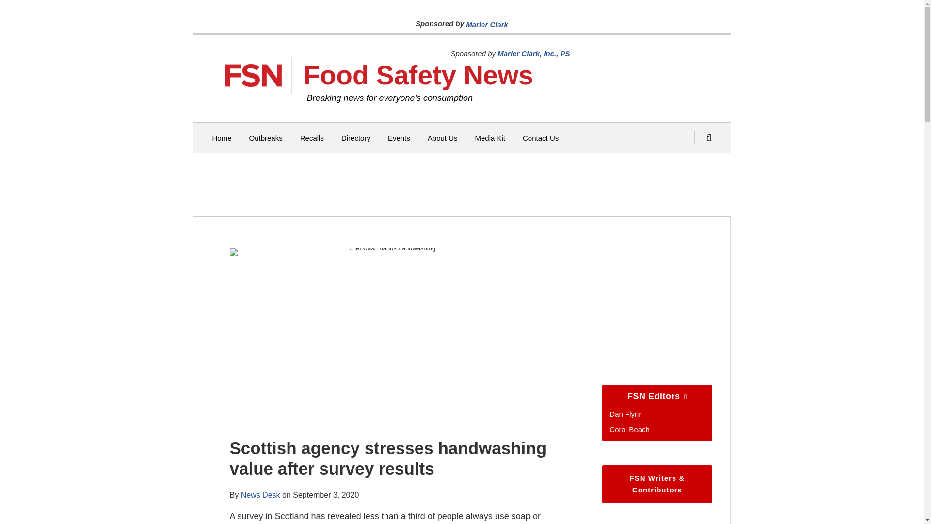 The image size is (931, 524). I want to click on Marler Clark, so click(487, 24).